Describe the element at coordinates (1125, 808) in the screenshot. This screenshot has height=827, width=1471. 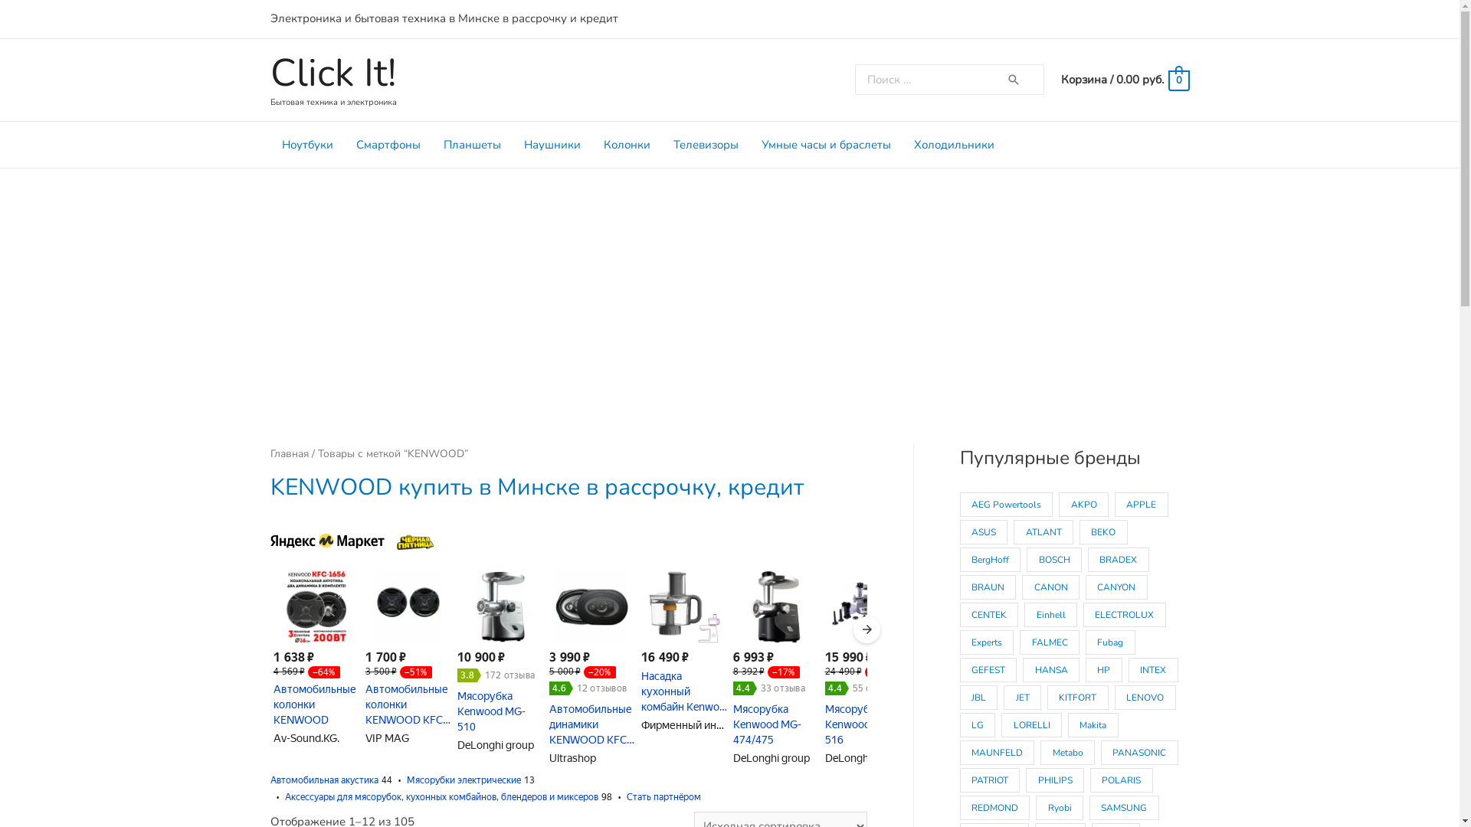
I see `SAMSUNG` at that location.